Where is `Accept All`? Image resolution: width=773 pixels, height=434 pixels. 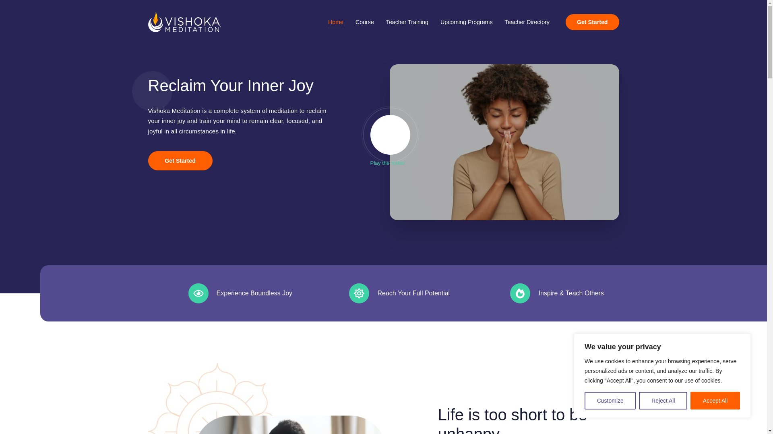 Accept All is located at coordinates (715, 401).